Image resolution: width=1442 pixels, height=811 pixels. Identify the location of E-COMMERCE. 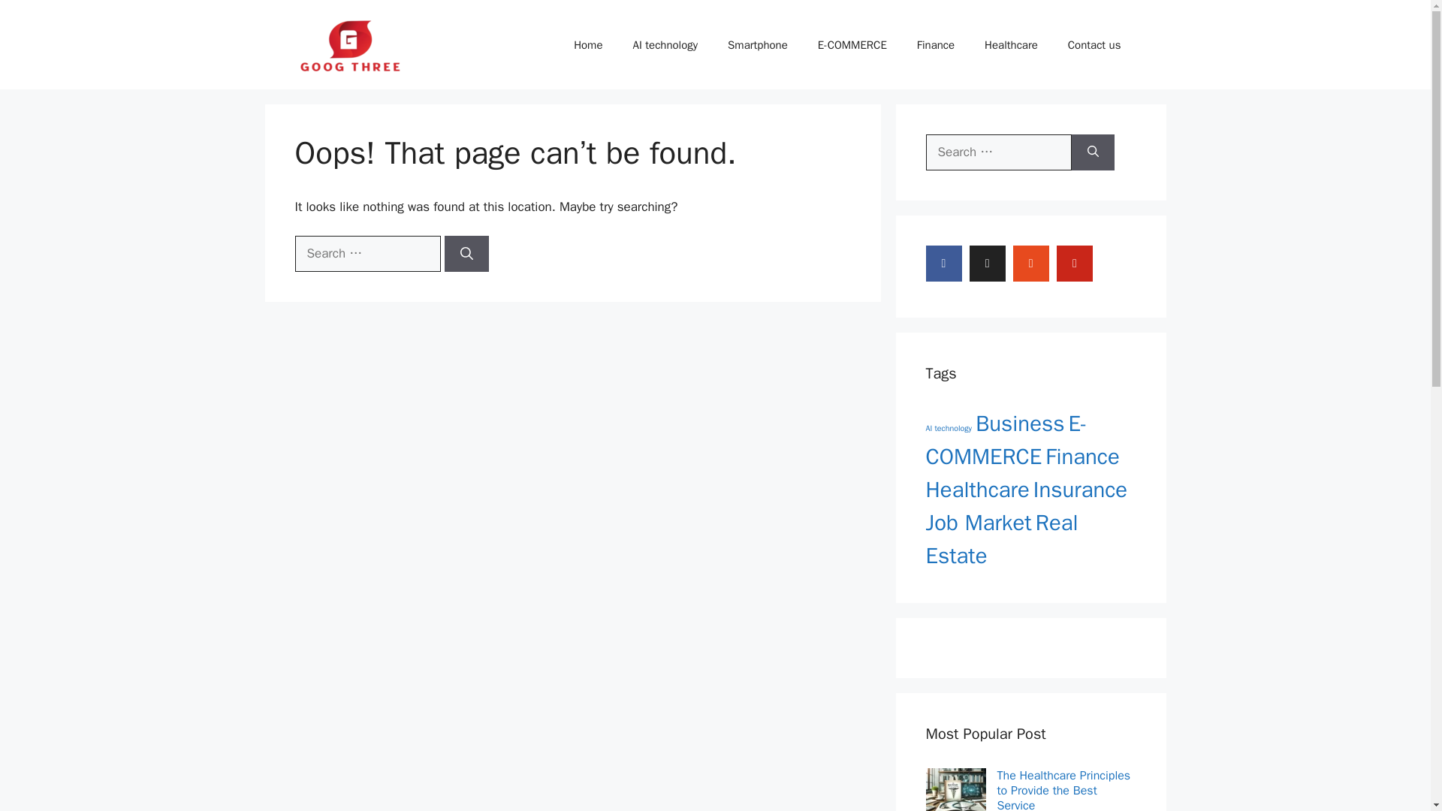
(852, 45).